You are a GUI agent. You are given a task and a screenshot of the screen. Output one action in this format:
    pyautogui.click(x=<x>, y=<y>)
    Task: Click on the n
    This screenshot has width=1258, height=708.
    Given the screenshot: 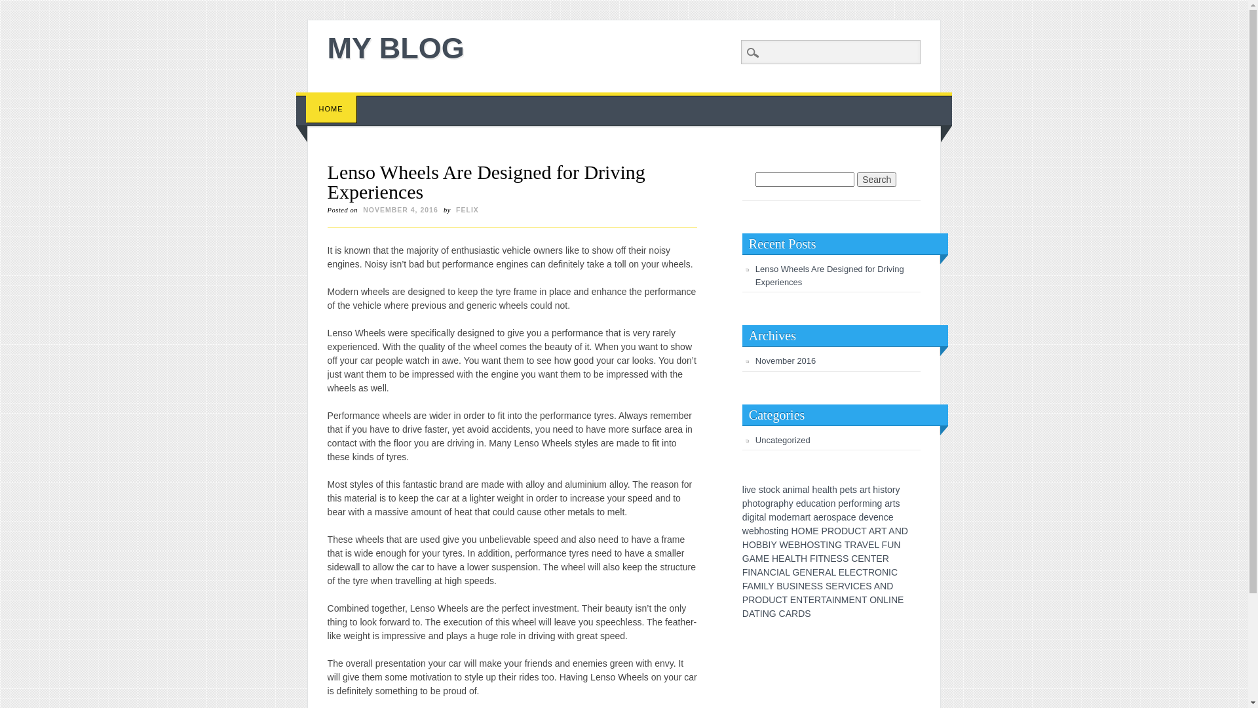 What is the action you would take?
    pyautogui.click(x=833, y=503)
    